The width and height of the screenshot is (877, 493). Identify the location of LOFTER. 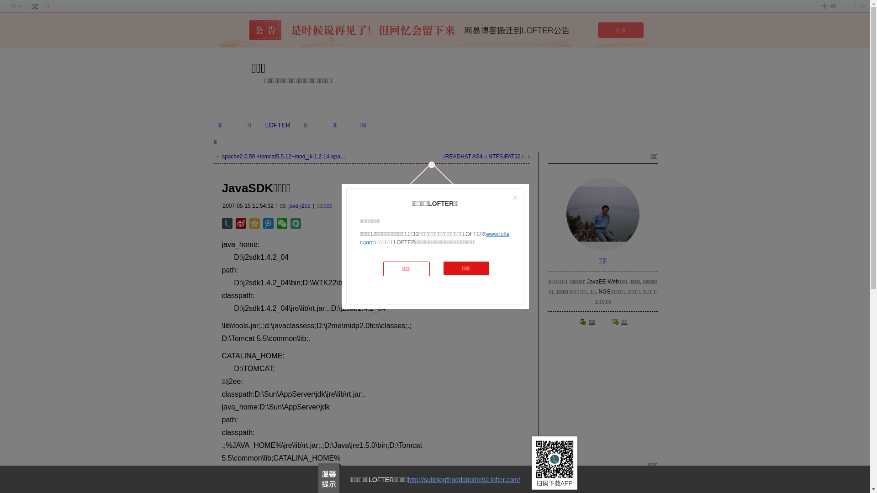
(278, 125).